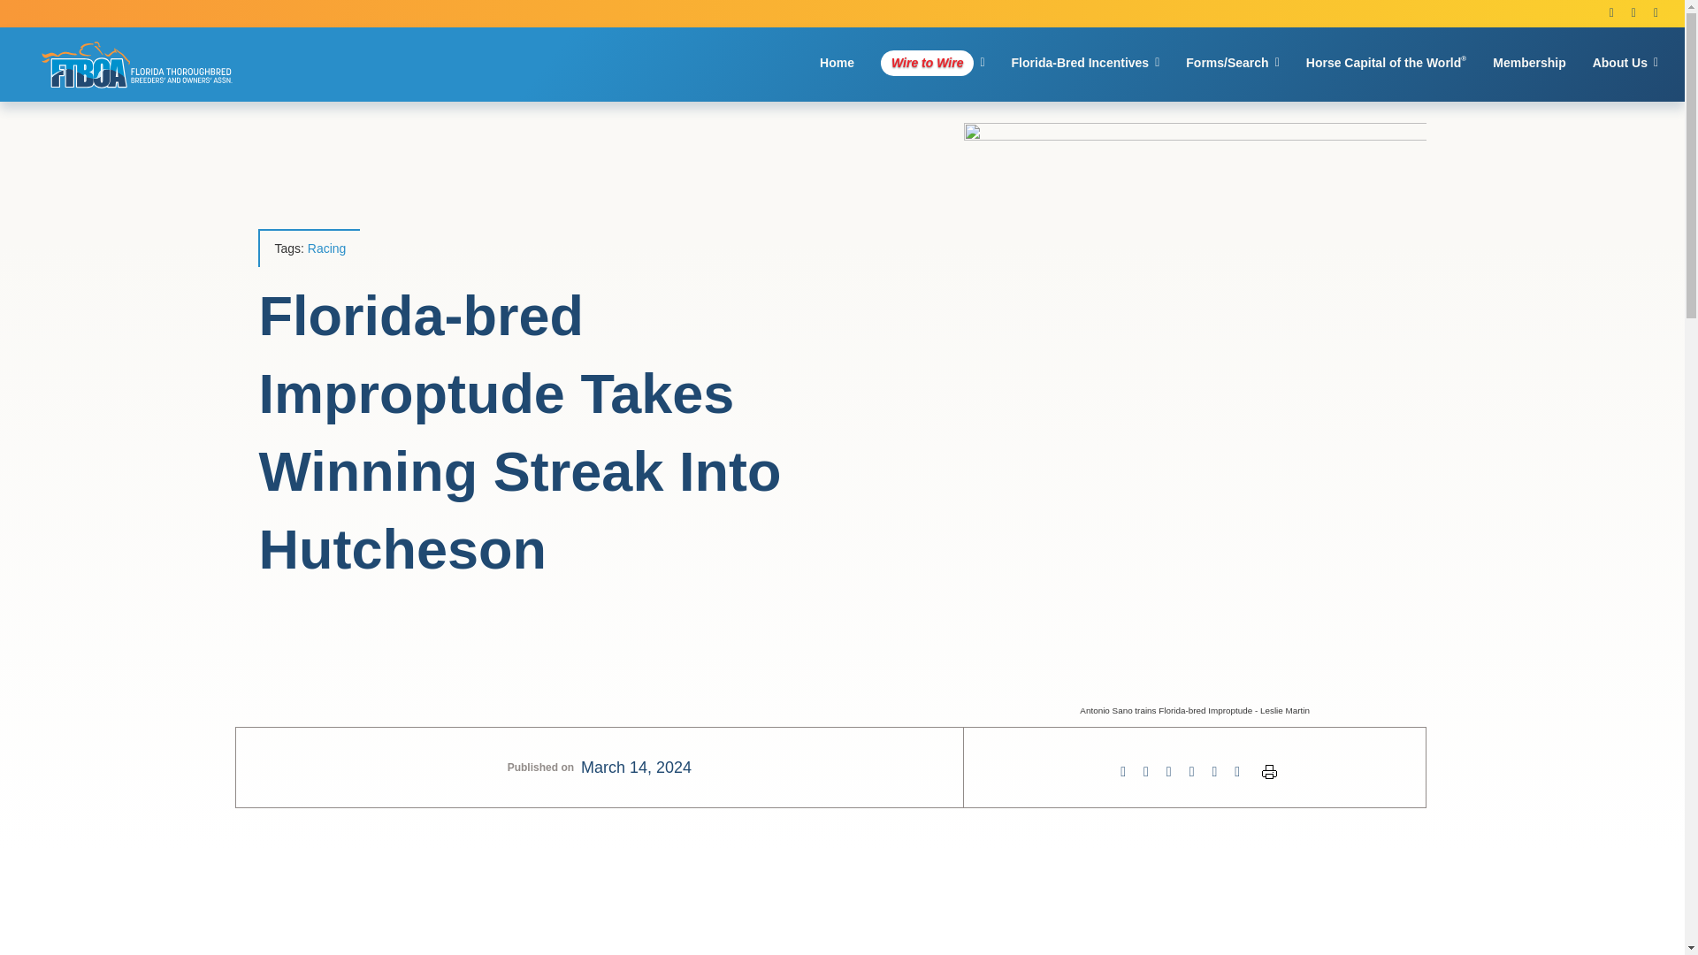  Describe the element at coordinates (326, 249) in the screenshot. I see `Racing` at that location.